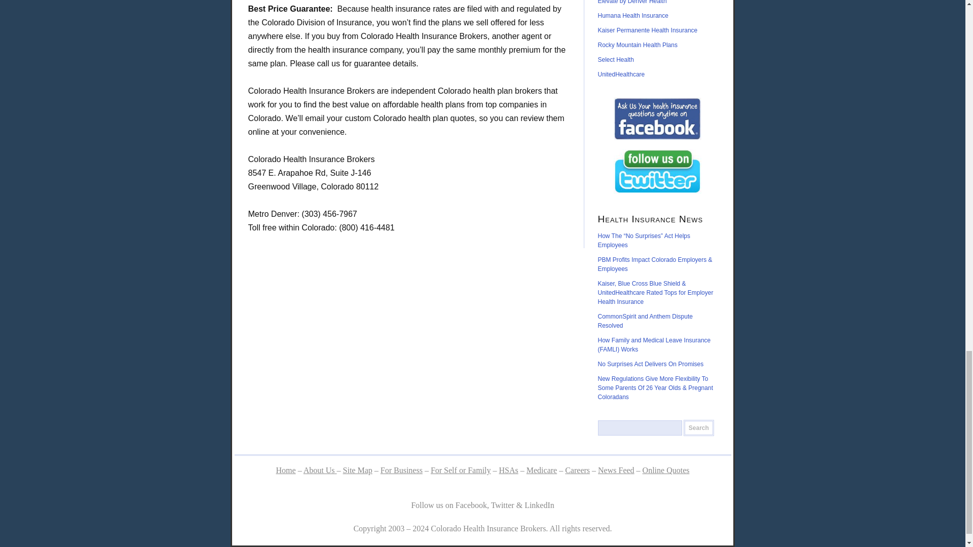 The image size is (973, 547). I want to click on Like Us on Facebook, so click(658, 119).